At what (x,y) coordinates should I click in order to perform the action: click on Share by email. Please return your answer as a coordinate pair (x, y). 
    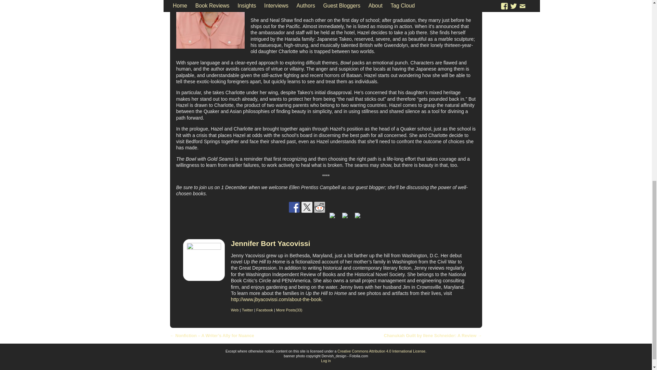
    Looking at the image, I should click on (357, 215).